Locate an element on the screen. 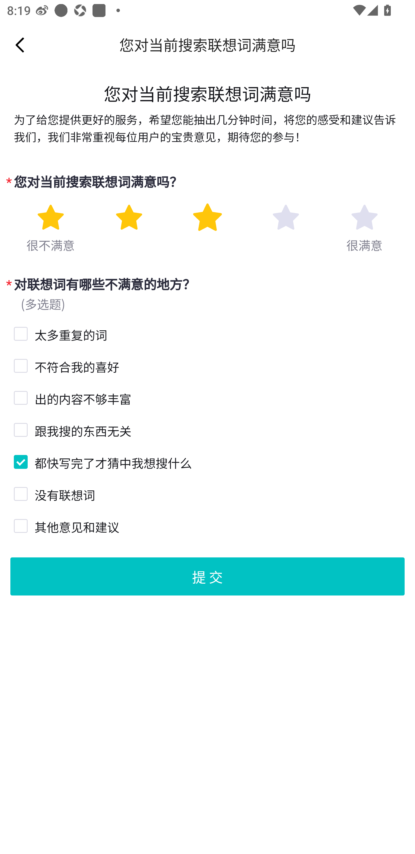 This screenshot has width=415, height=854. 都快写完了才猜中我想搜什么   is located at coordinates (20, 460).